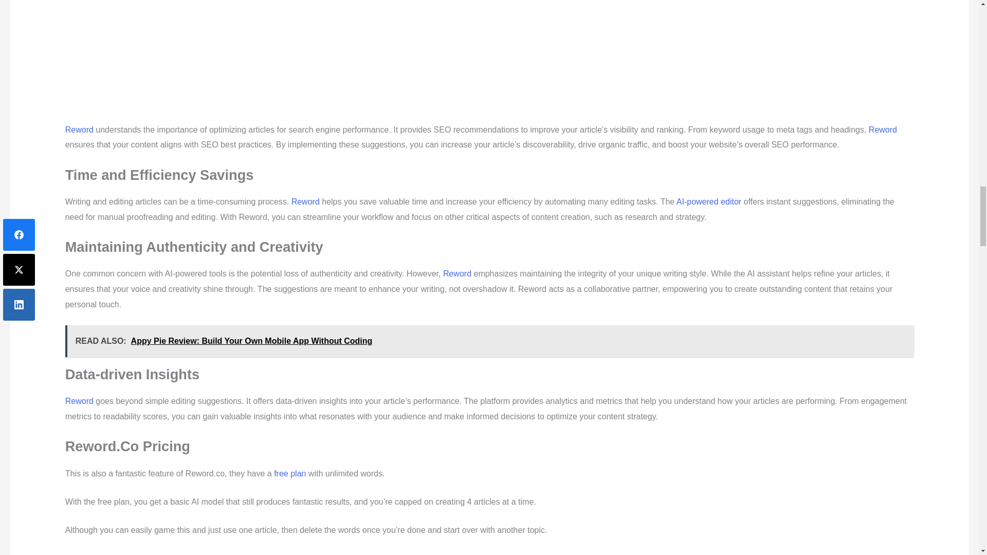  Describe the element at coordinates (883, 129) in the screenshot. I see `Reword` at that location.